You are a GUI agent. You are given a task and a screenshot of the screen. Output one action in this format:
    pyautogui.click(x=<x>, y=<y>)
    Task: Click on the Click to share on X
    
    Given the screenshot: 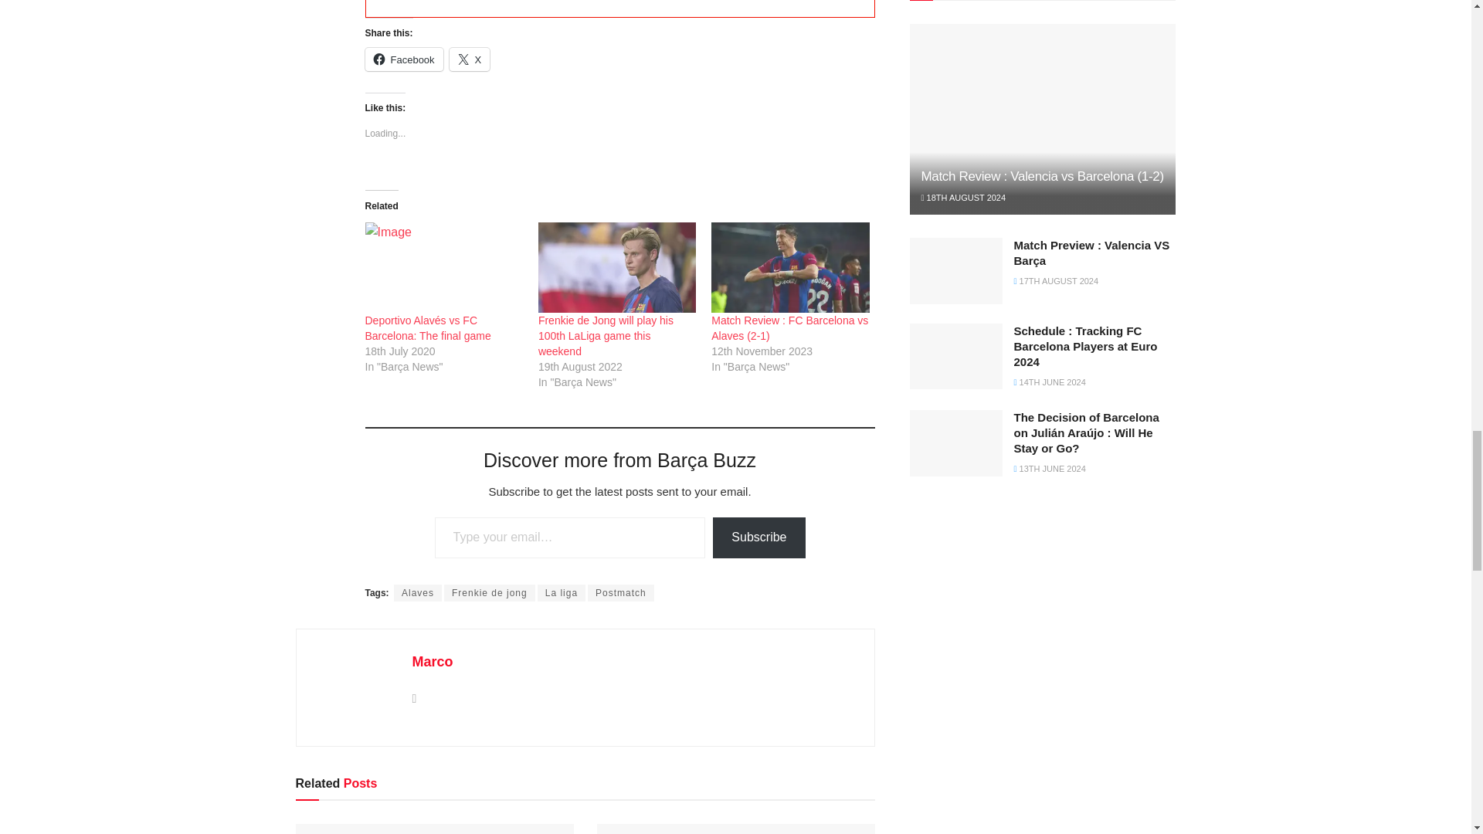 What is the action you would take?
    pyautogui.click(x=470, y=59)
    